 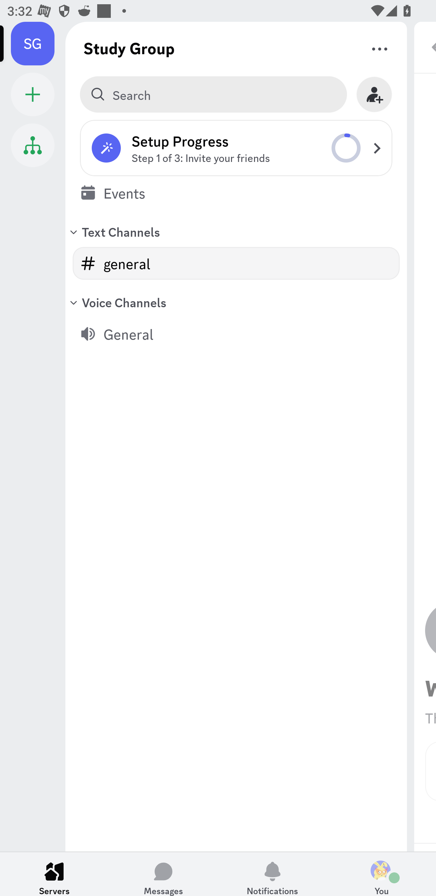 I want to click on Study Group, so click(x=129, y=48).